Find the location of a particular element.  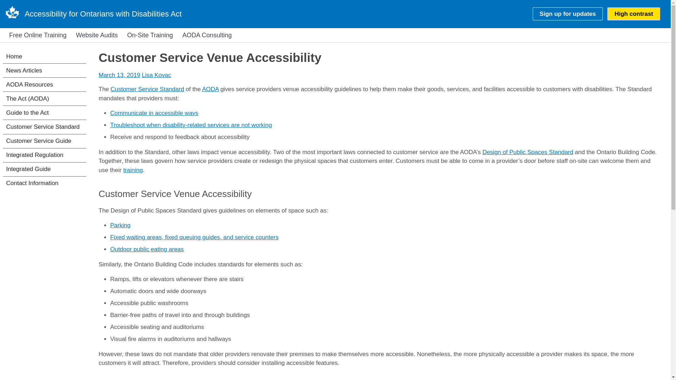

Integrated Guide is located at coordinates (44, 170).